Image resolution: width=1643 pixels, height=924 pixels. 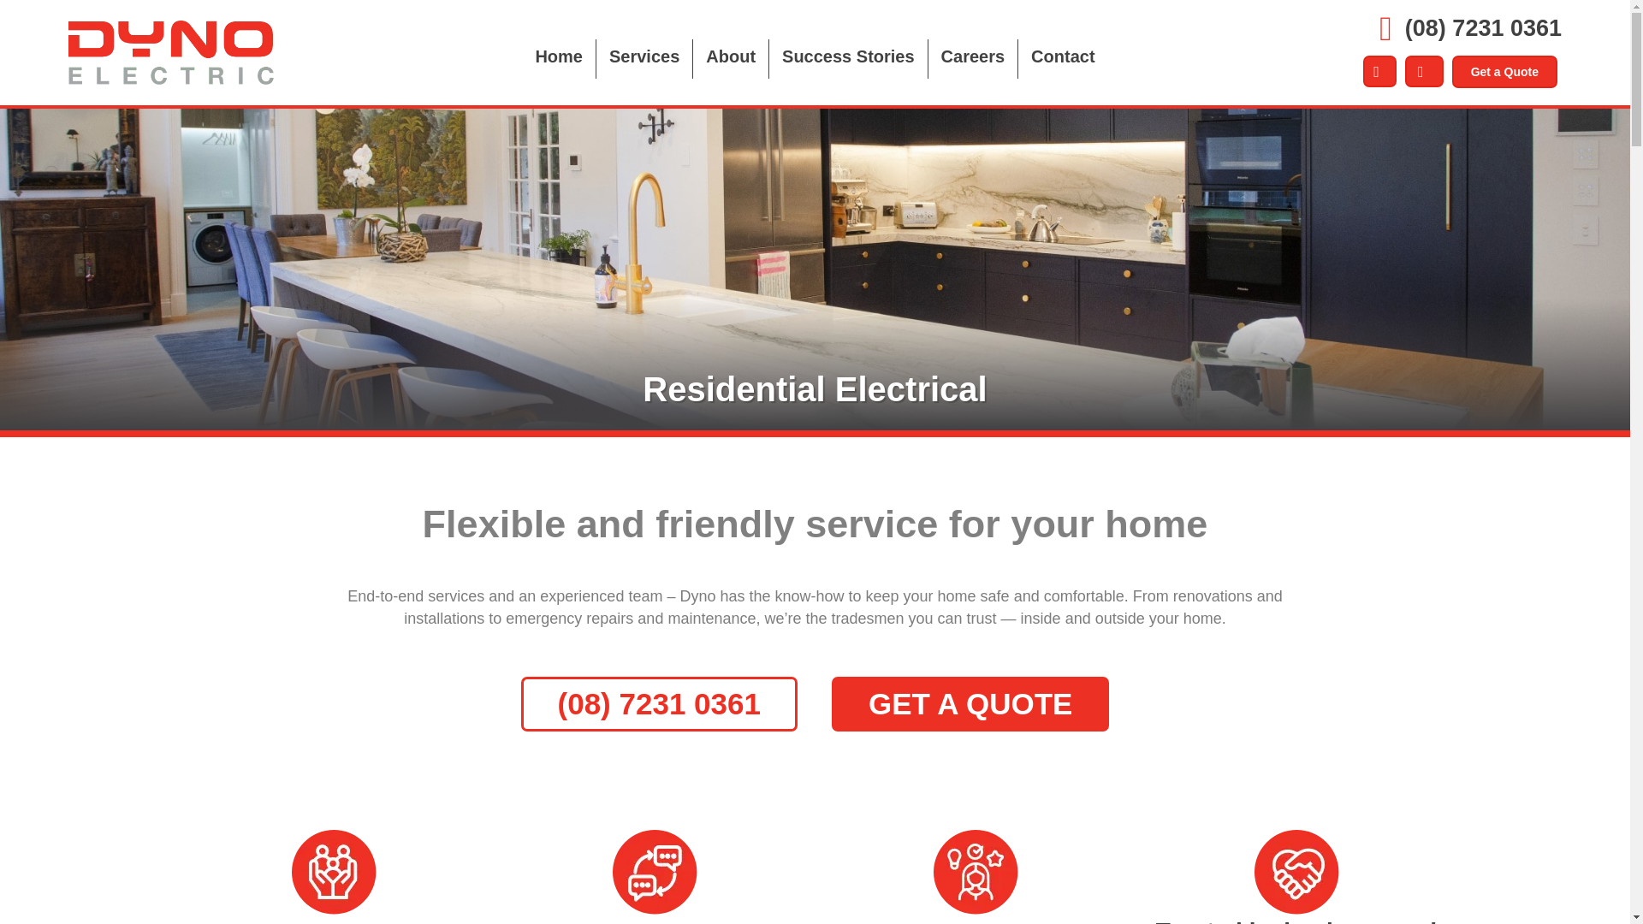 What do you see at coordinates (731, 58) in the screenshot?
I see `About` at bounding box center [731, 58].